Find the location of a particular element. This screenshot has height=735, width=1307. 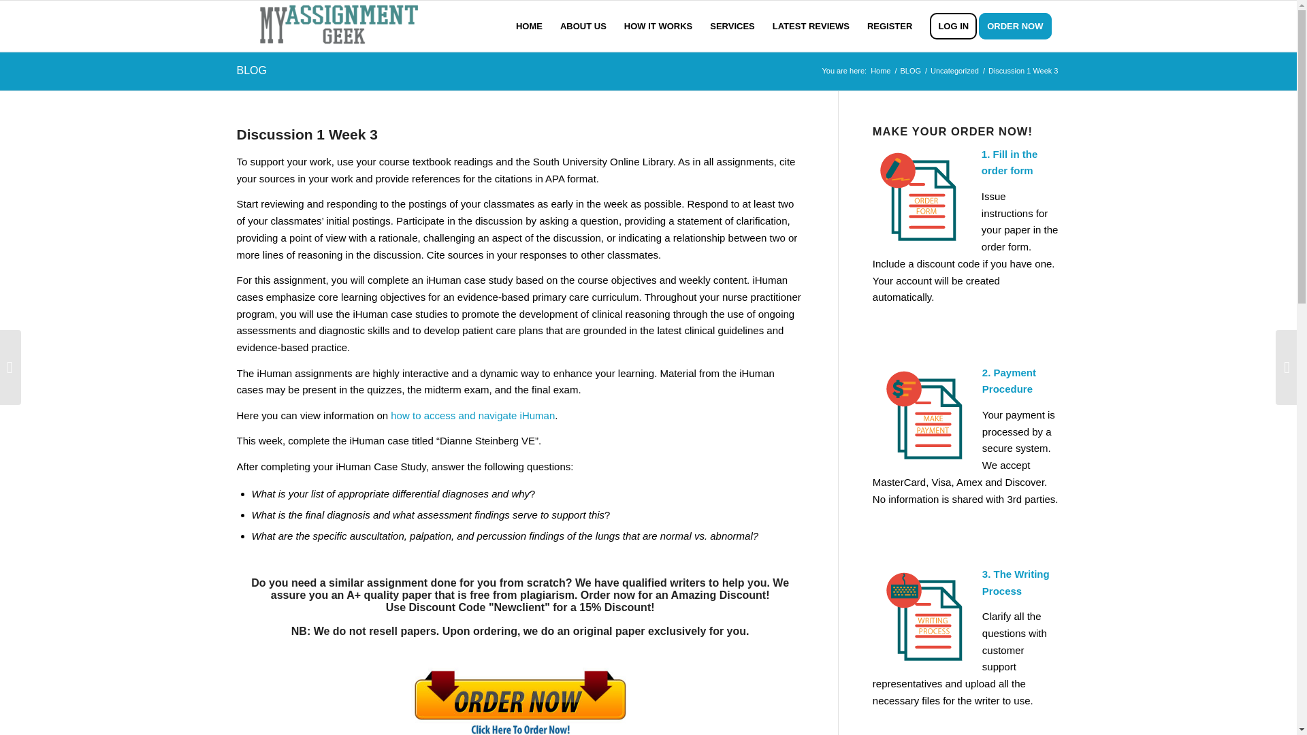

HOW IT WORKS is located at coordinates (658, 26).